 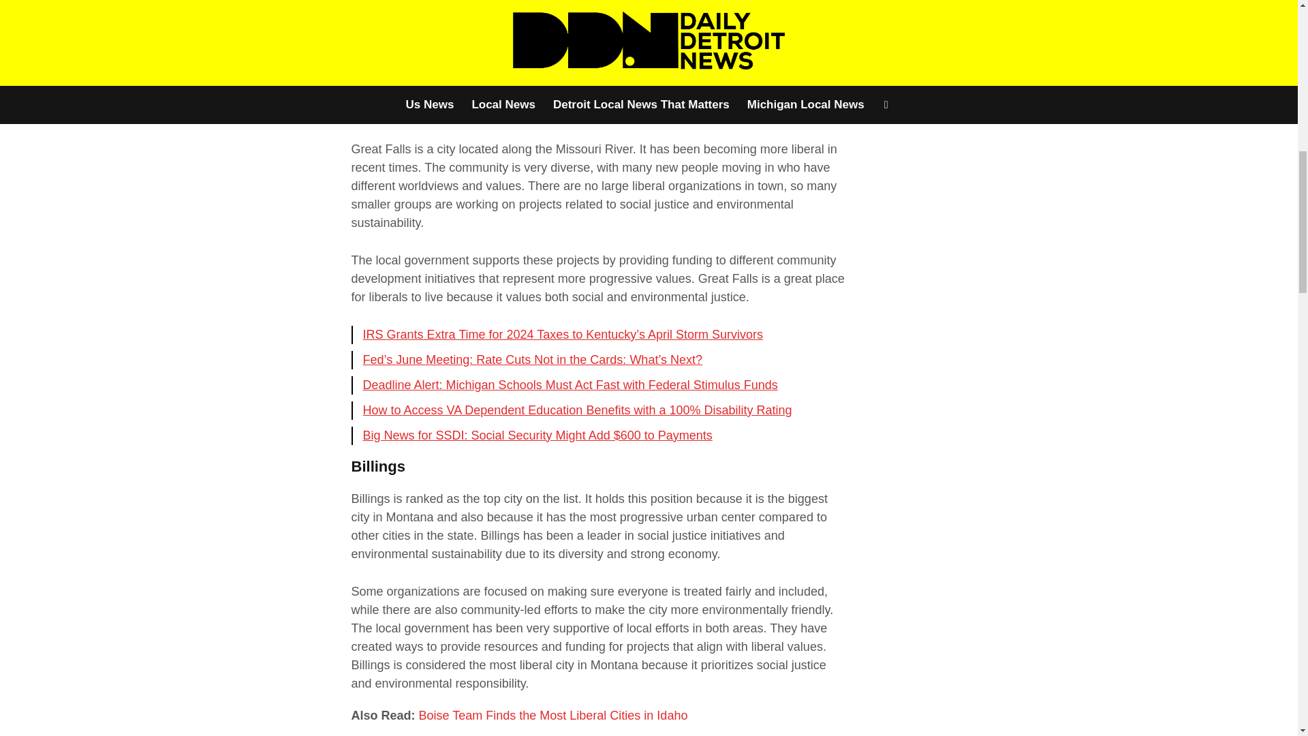 I want to click on Facebook, so click(x=213, y=21).